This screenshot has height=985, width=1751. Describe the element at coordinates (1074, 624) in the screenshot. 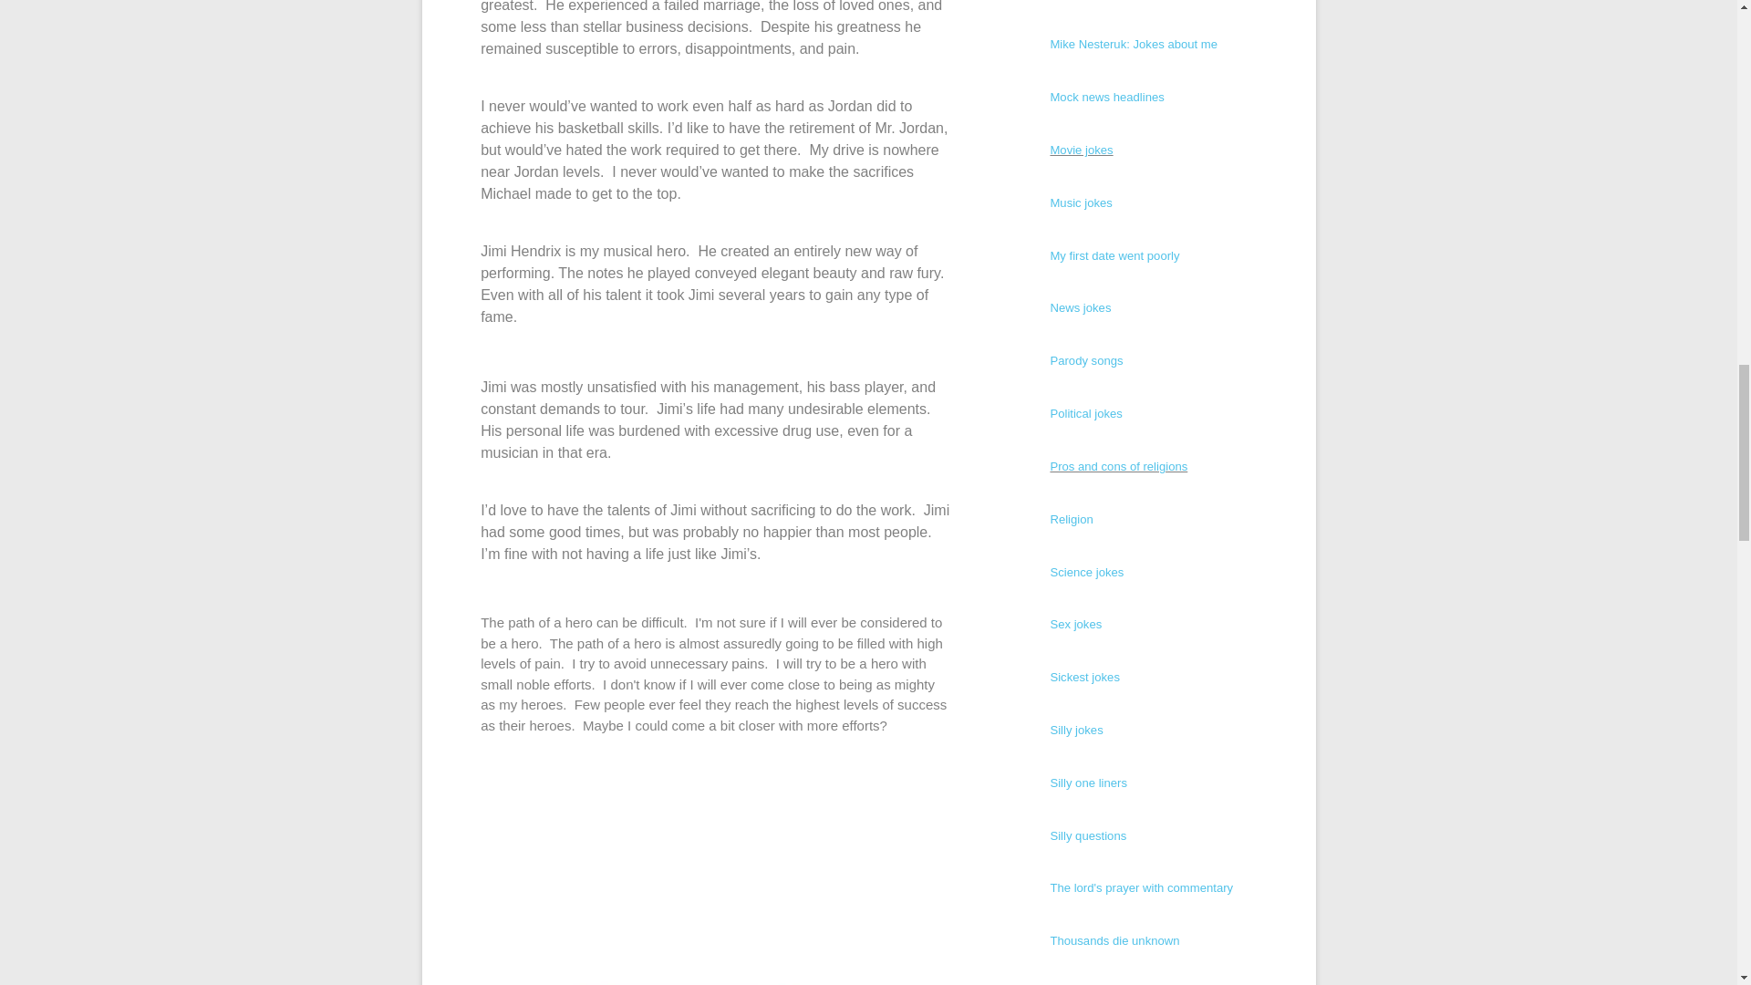

I see `Sex jokes` at that location.